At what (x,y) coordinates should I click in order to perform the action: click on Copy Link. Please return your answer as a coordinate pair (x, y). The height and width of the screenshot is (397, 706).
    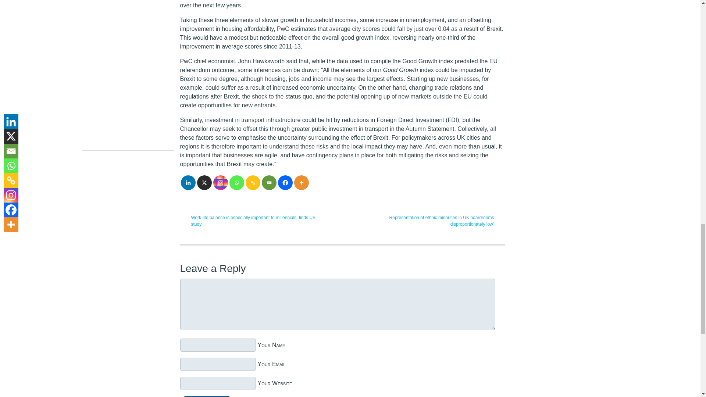
    Looking at the image, I should click on (253, 183).